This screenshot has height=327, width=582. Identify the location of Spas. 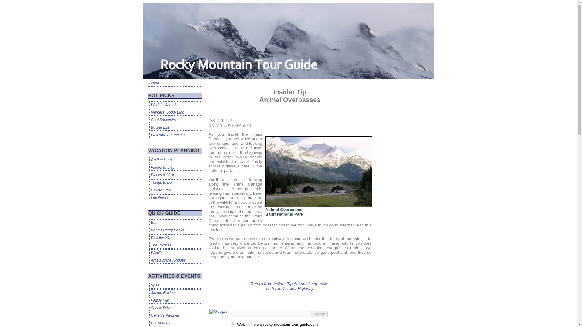
(175, 285).